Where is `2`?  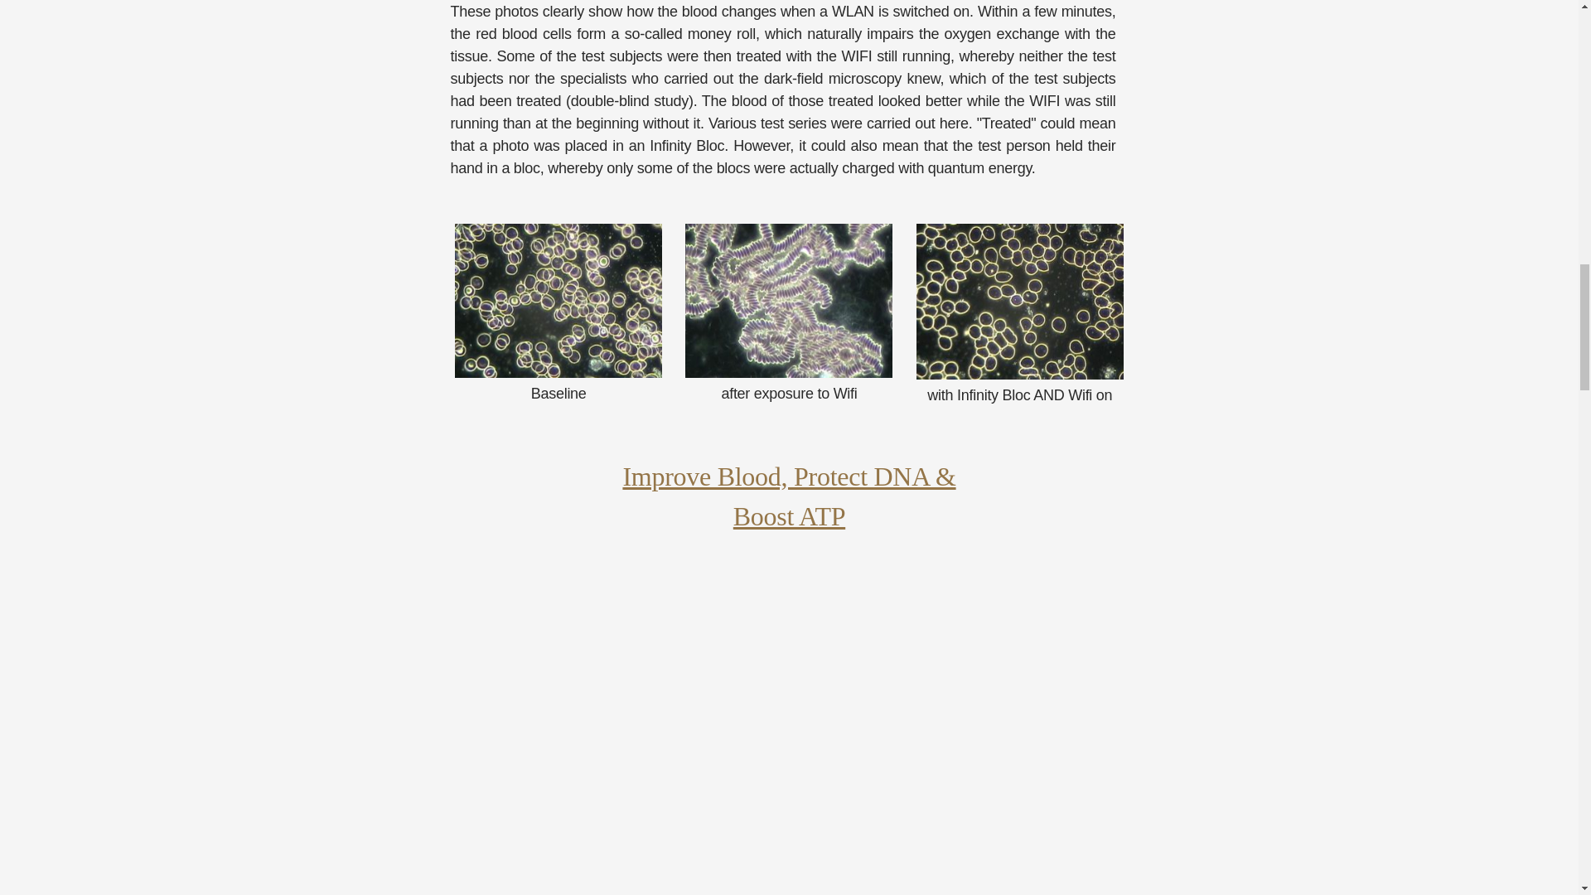
2 is located at coordinates (1019, 302).